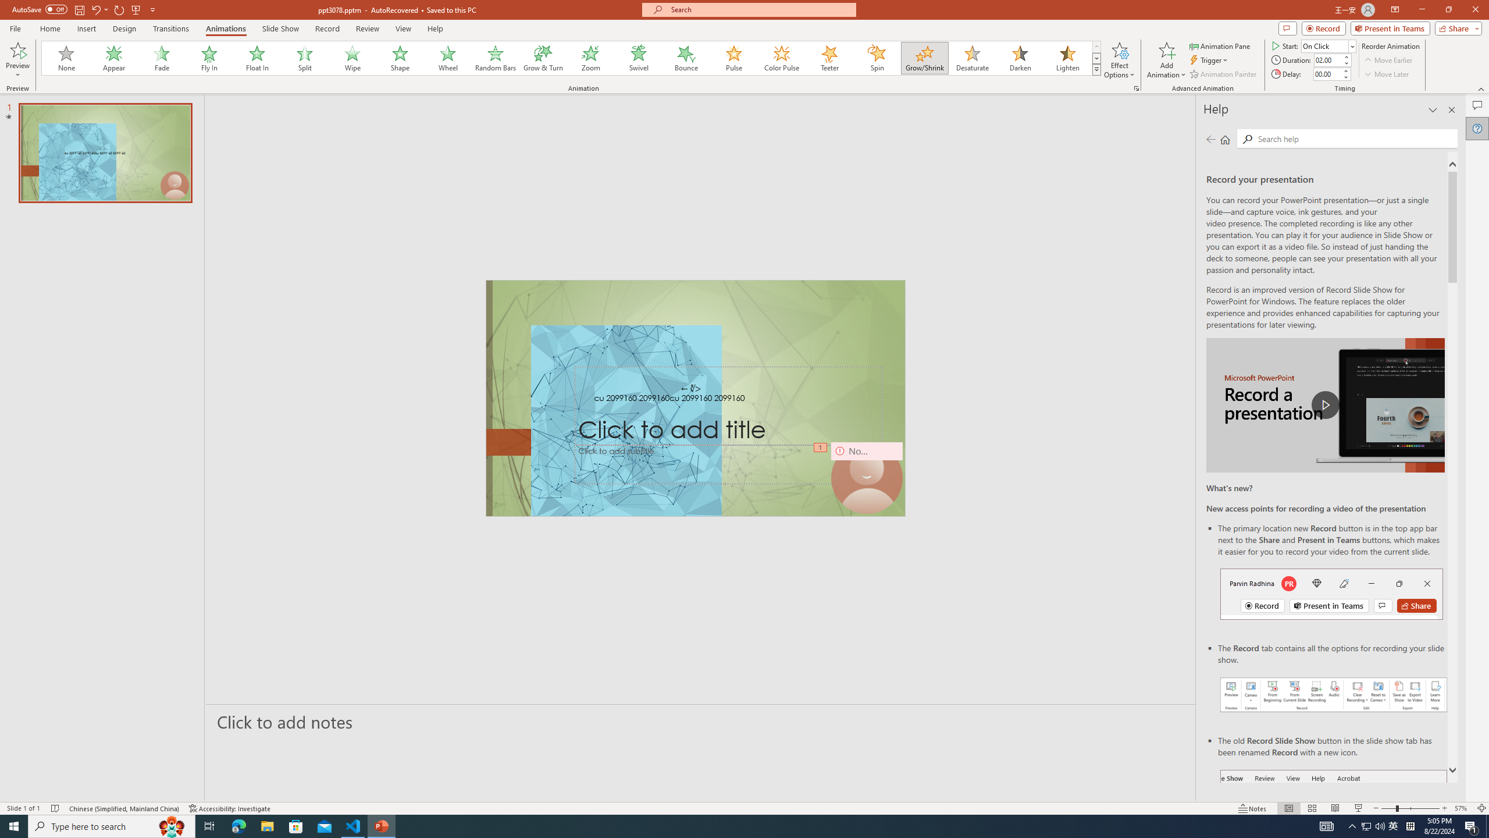  I want to click on Grow & Turn, so click(543, 58).